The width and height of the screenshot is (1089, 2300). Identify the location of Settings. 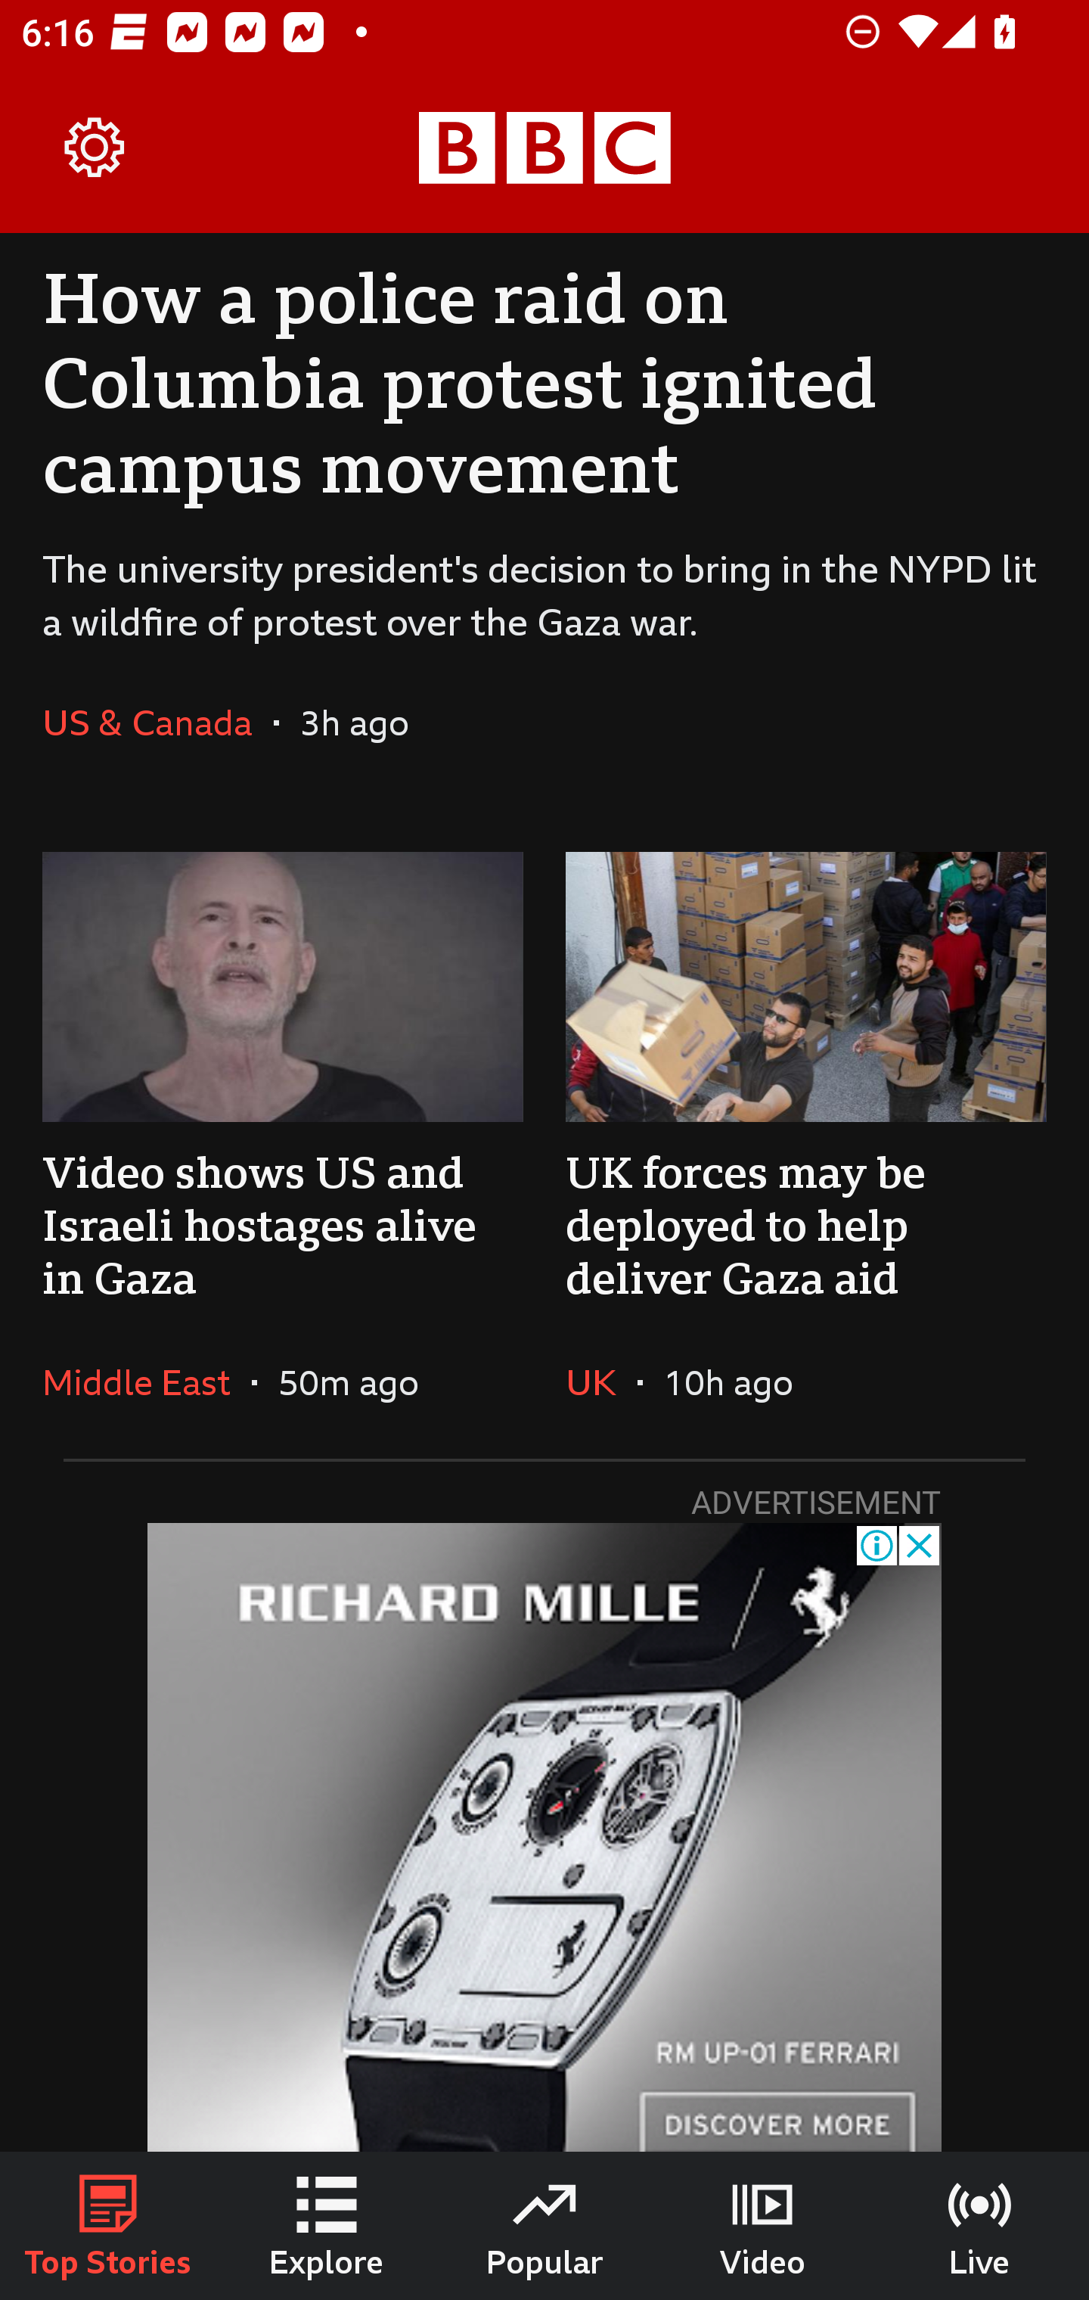
(95, 148).